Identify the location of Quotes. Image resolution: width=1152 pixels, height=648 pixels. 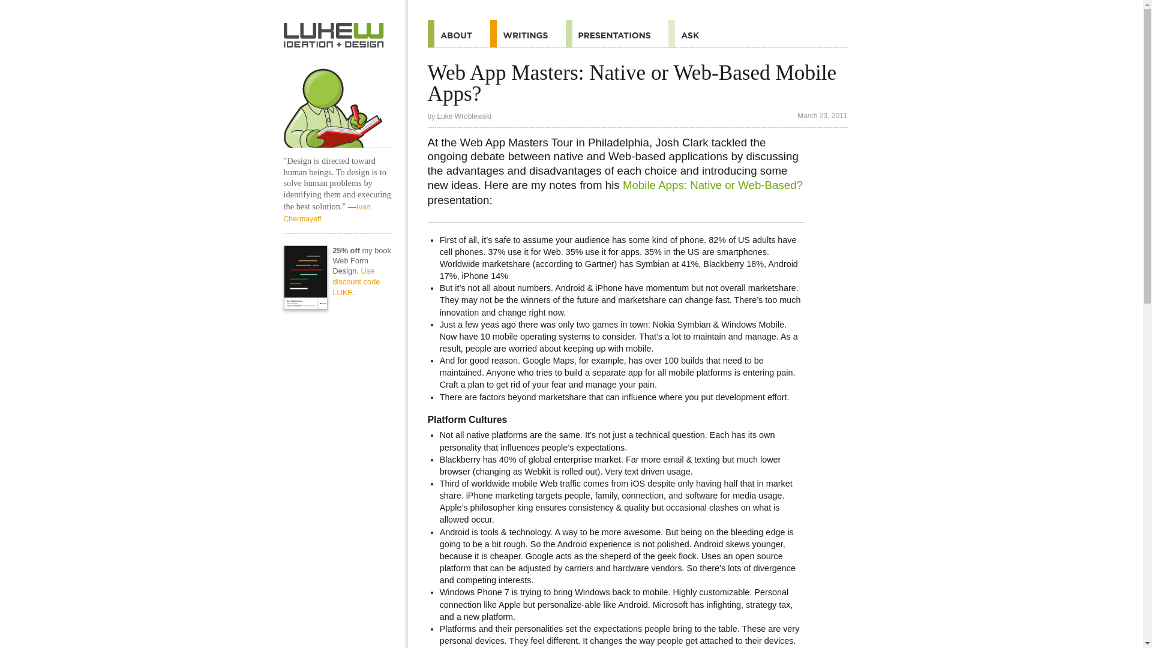
(527, 34).